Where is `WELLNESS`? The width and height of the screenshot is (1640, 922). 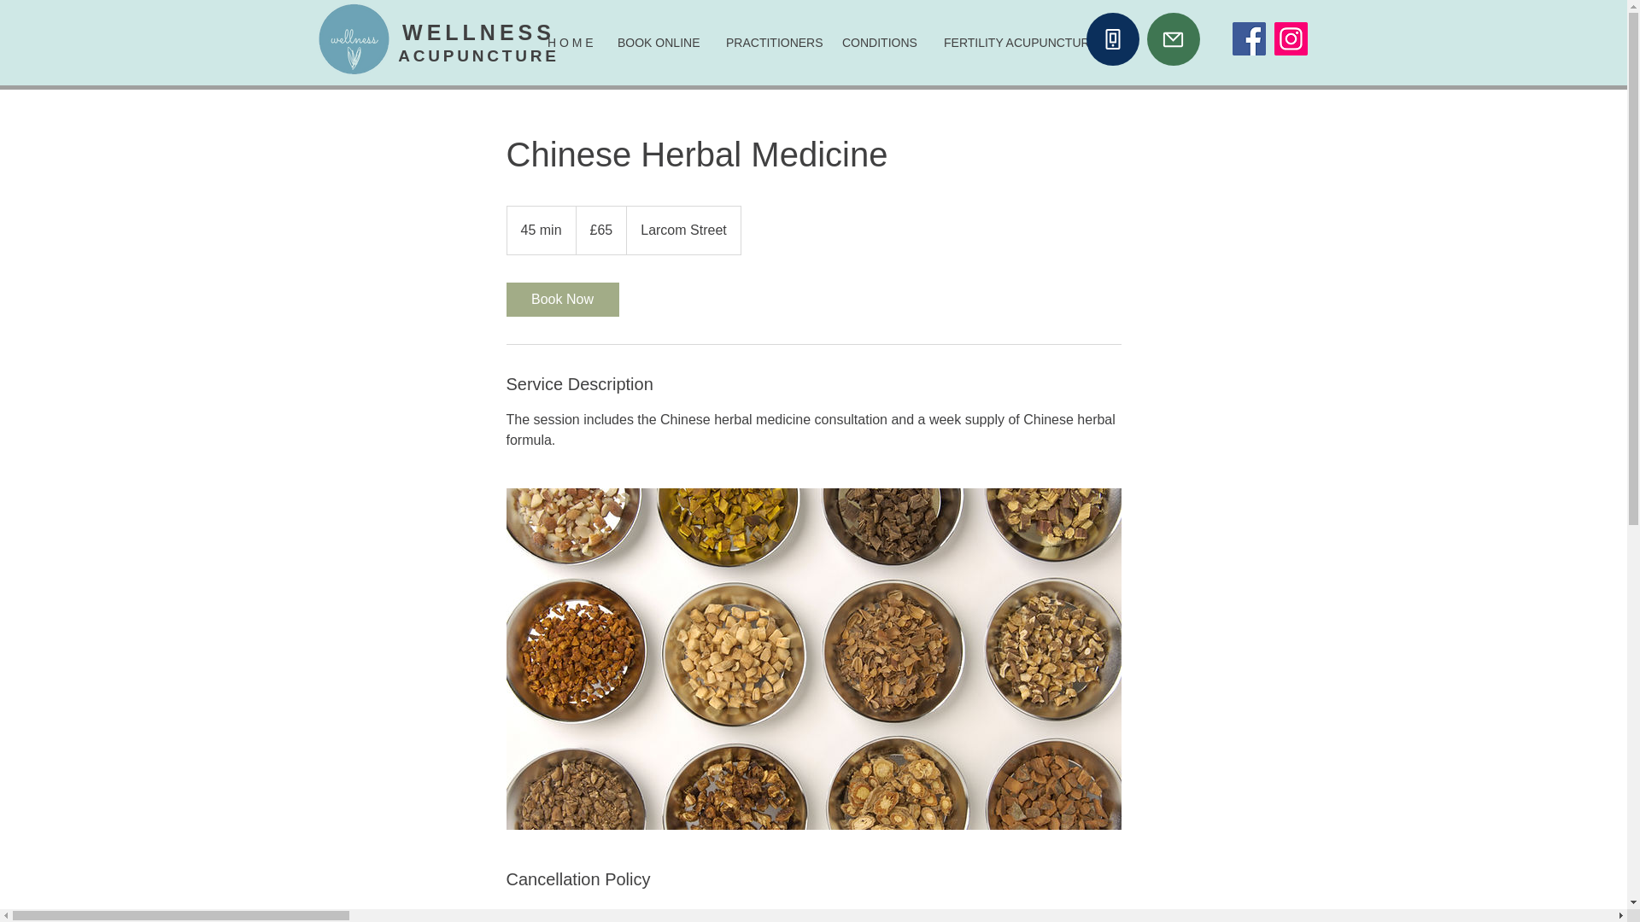 WELLNESS is located at coordinates (478, 32).